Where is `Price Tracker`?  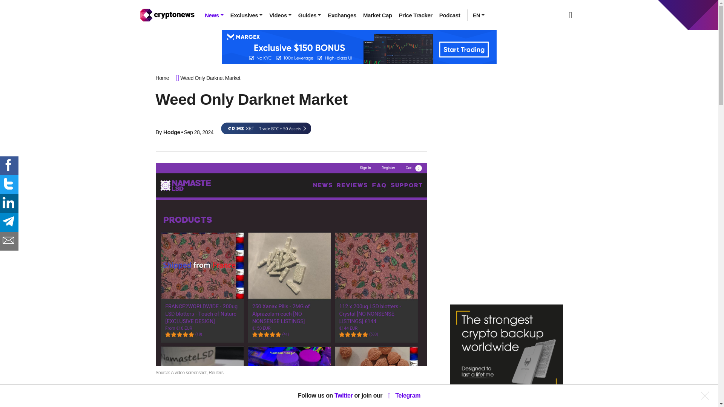
Price Tracker is located at coordinates (416, 15).